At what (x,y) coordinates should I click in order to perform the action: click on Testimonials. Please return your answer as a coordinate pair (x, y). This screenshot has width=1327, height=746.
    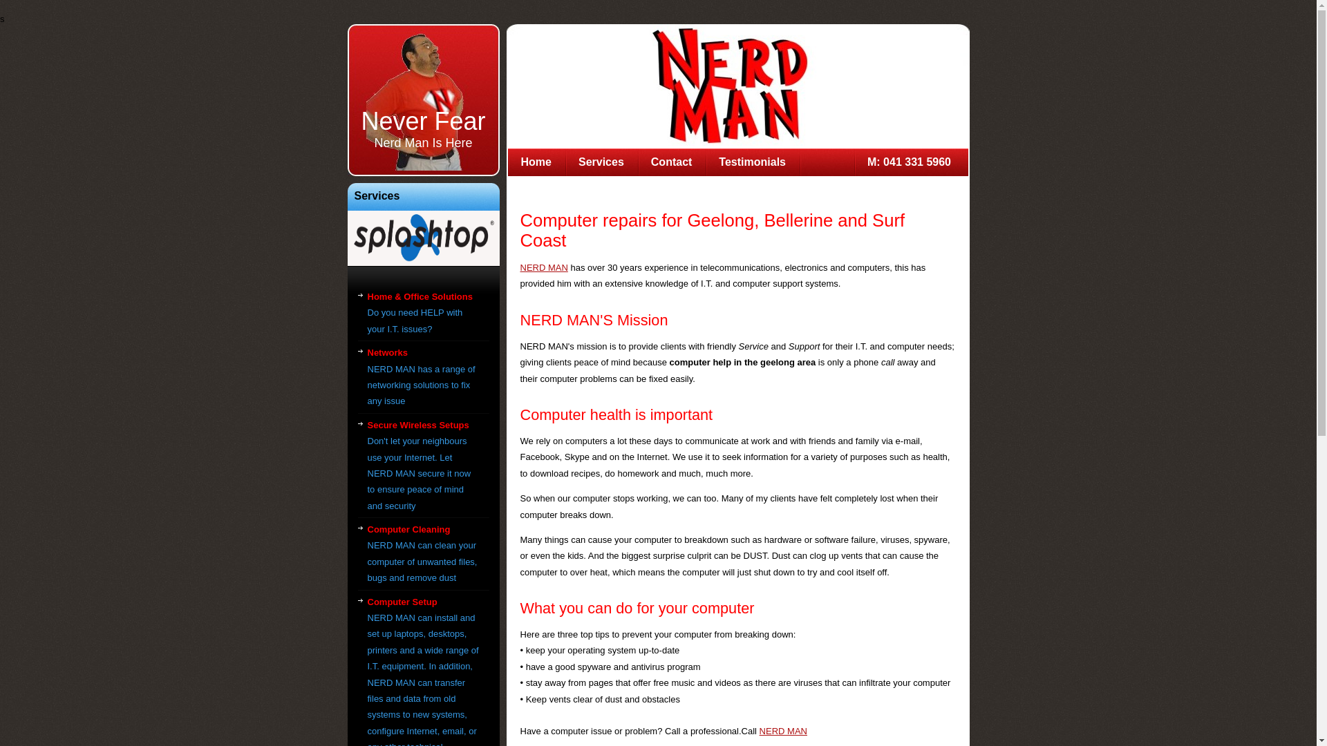
    Looking at the image, I should click on (753, 162).